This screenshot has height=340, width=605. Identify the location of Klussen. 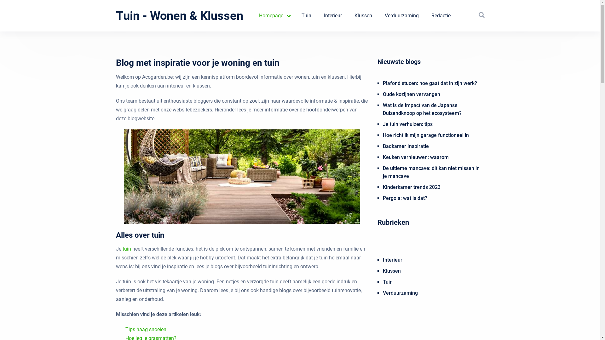
(391, 271).